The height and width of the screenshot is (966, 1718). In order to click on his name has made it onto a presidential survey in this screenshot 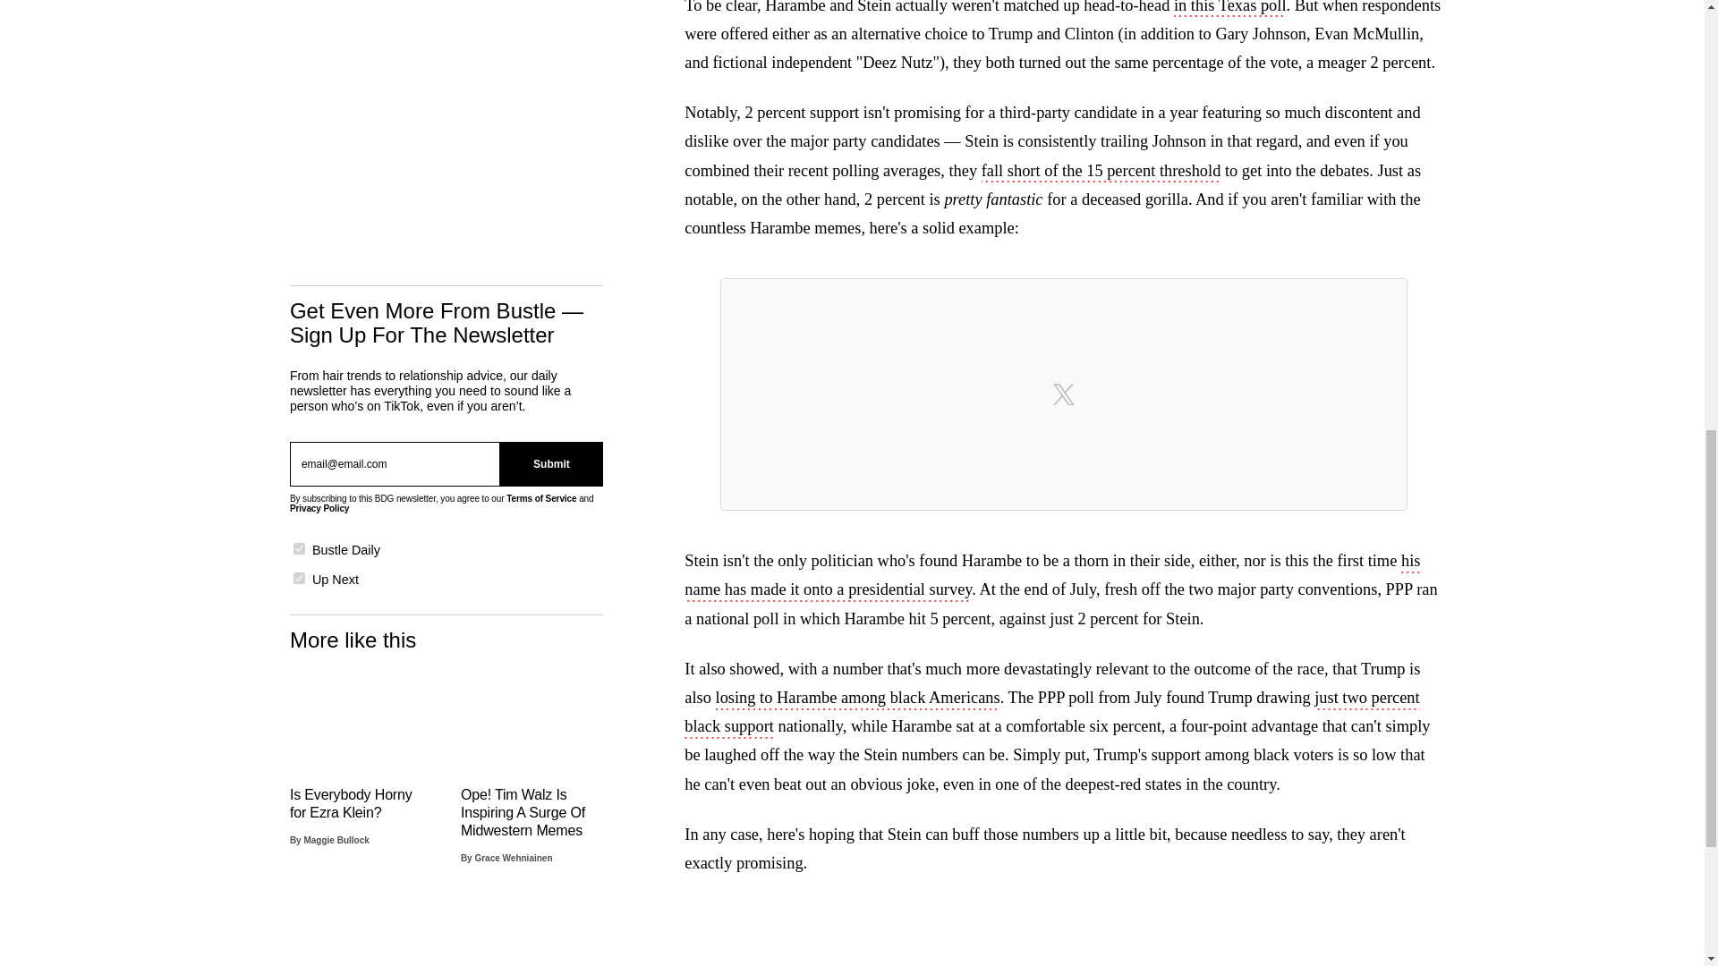, I will do `click(1052, 576)`.